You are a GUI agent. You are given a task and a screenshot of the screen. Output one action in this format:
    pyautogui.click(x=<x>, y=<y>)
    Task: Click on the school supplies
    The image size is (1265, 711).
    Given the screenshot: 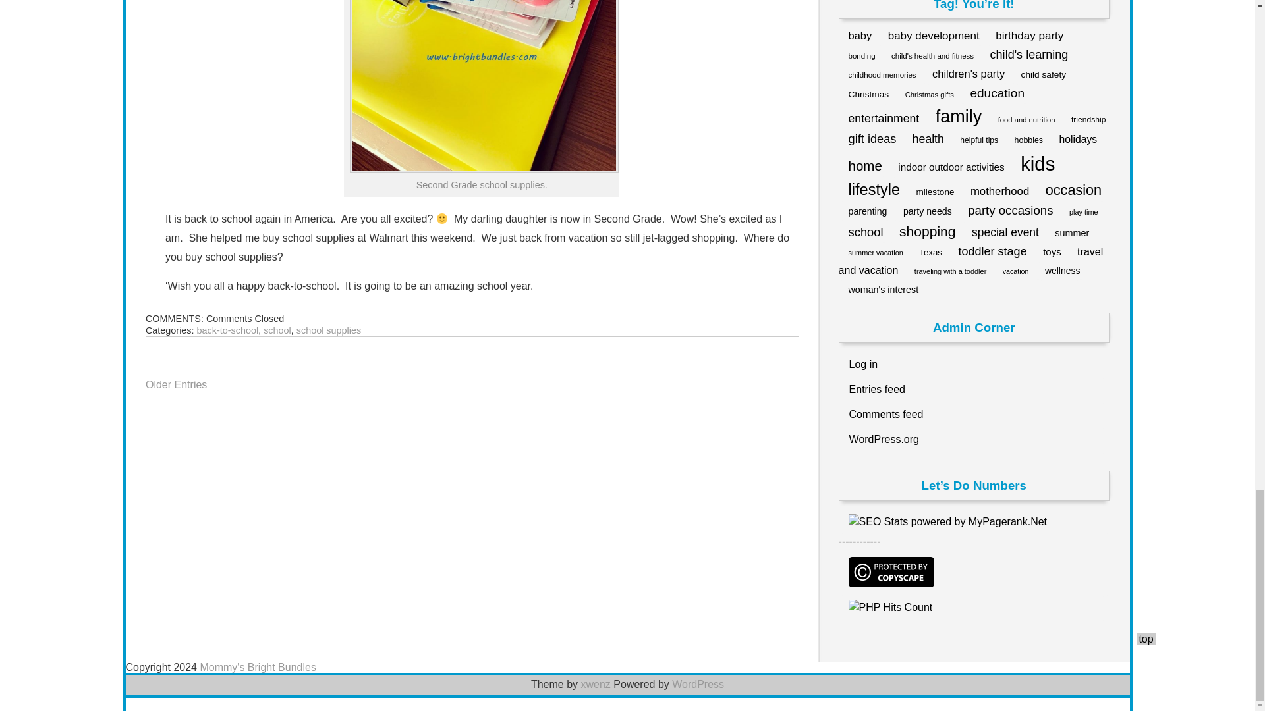 What is the action you would take?
    pyautogui.click(x=328, y=329)
    